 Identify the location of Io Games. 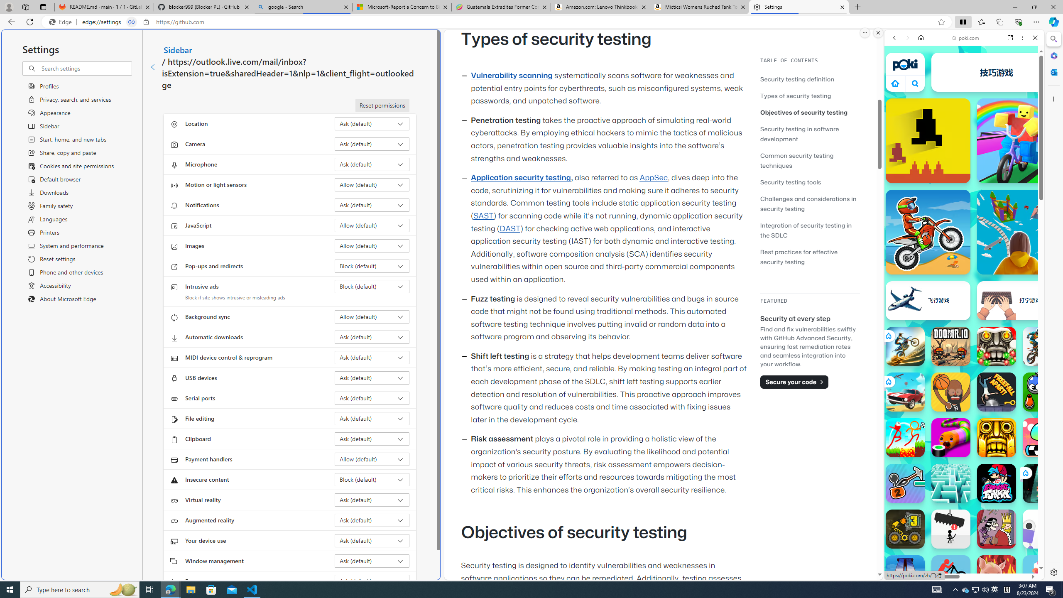
(964, 256).